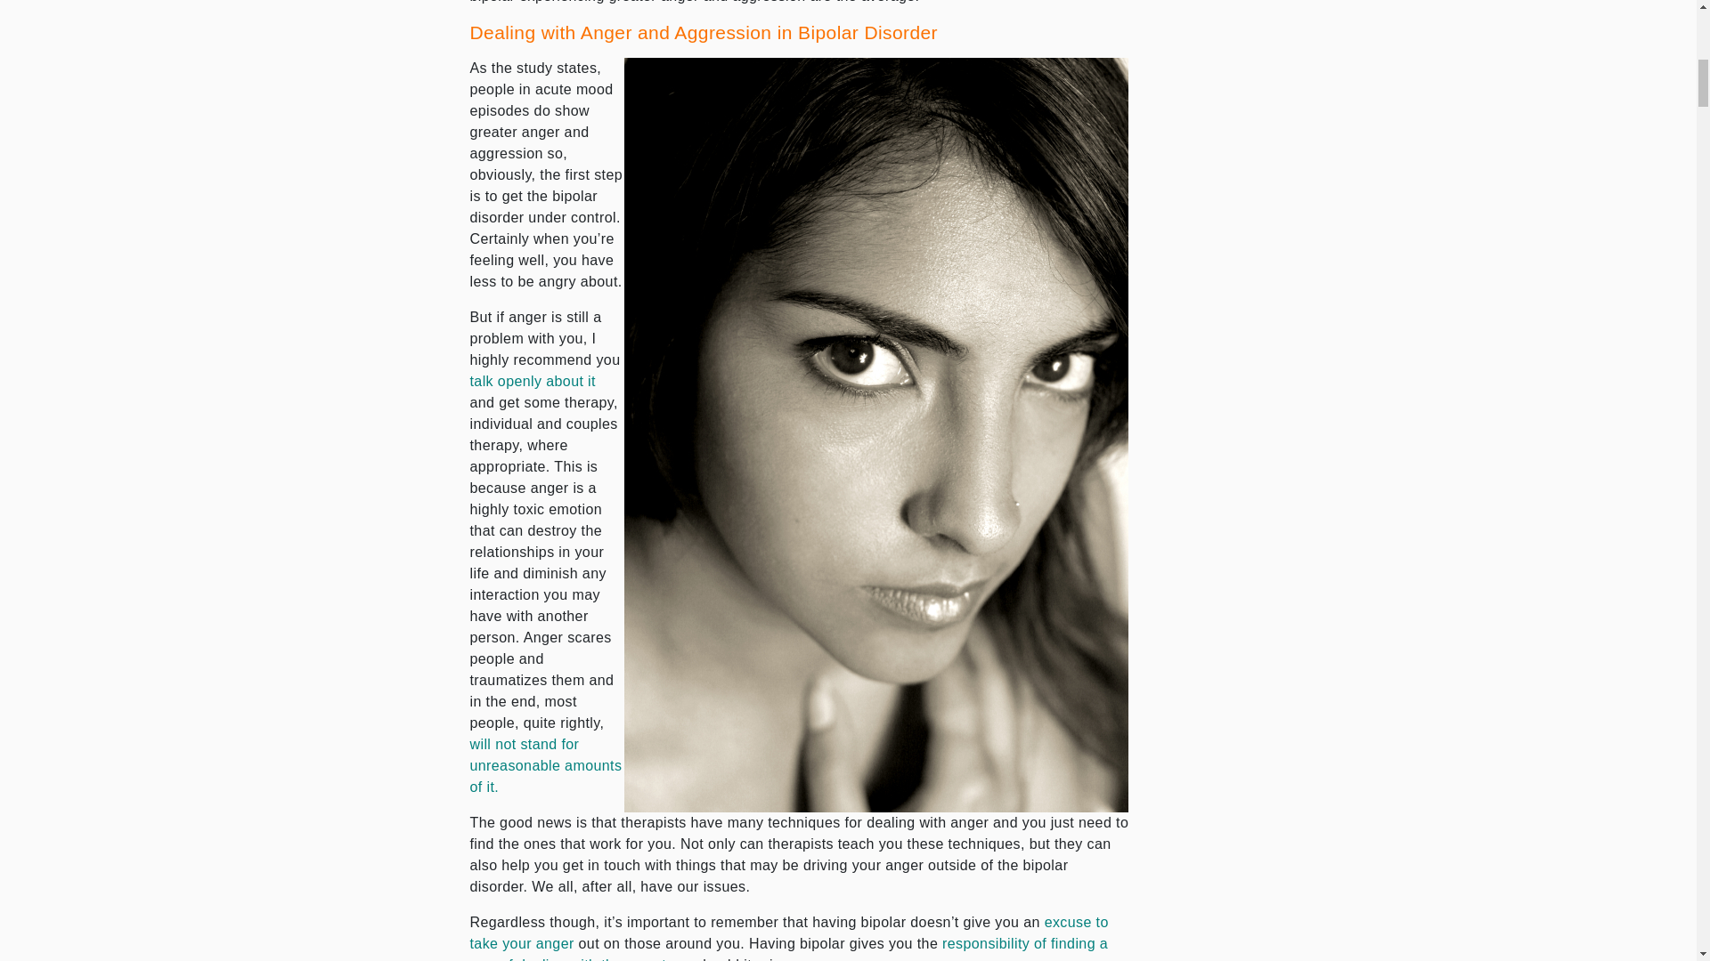  What do you see at coordinates (546, 765) in the screenshot?
I see `Fear of Abandonment Due to Mental Illness` at bounding box center [546, 765].